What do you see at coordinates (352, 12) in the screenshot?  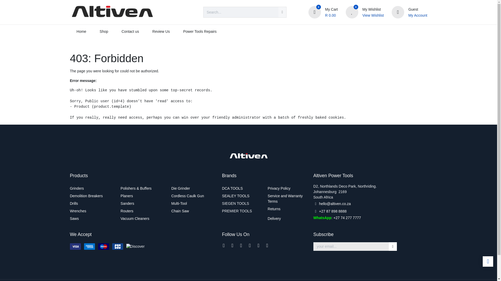 I see `0` at bounding box center [352, 12].